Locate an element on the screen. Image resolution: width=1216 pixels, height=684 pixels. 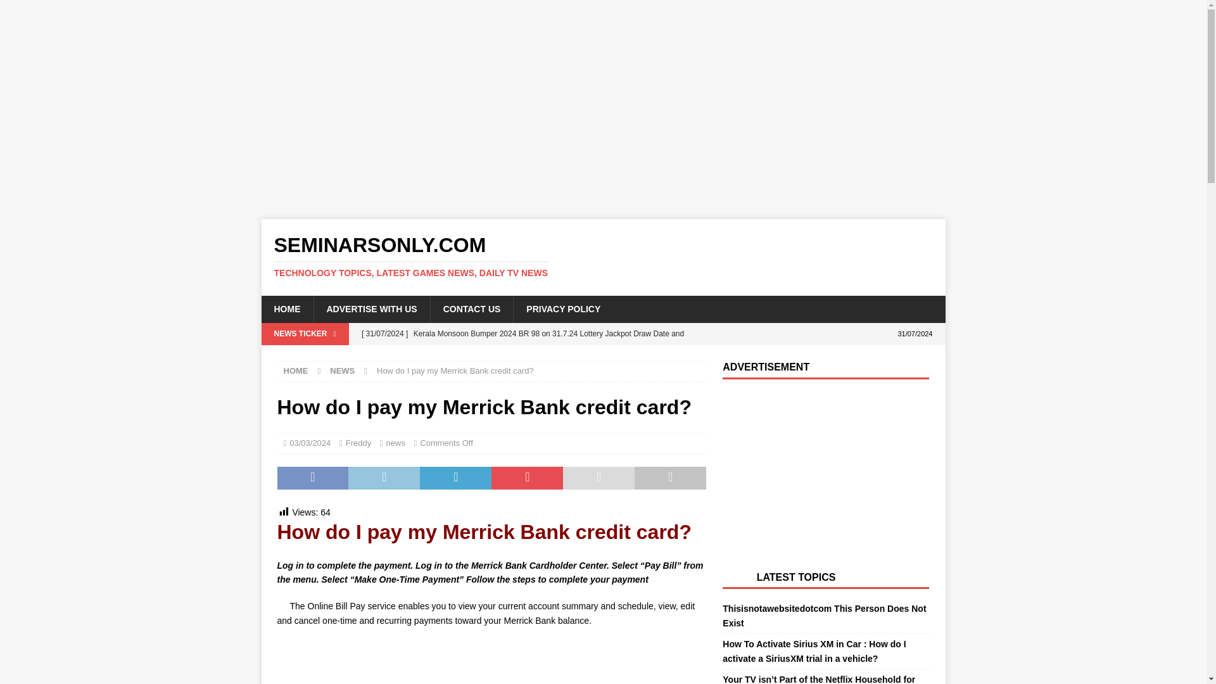
HOME is located at coordinates (296, 370).